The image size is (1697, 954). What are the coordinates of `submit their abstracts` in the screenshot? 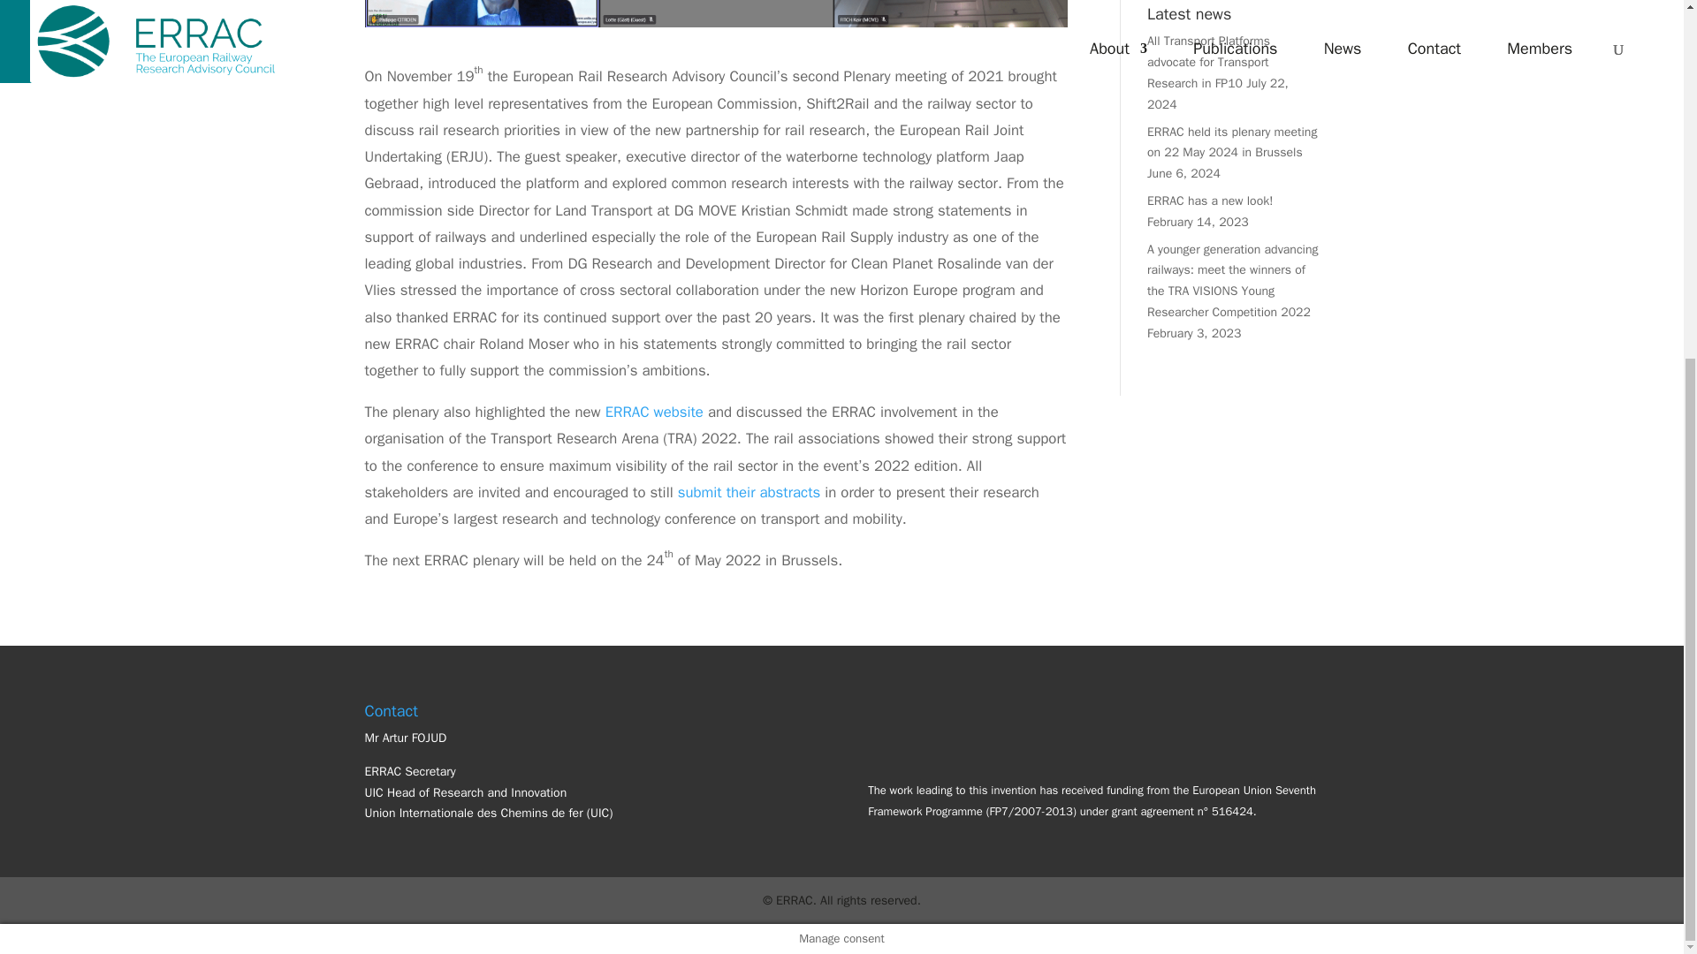 It's located at (750, 492).